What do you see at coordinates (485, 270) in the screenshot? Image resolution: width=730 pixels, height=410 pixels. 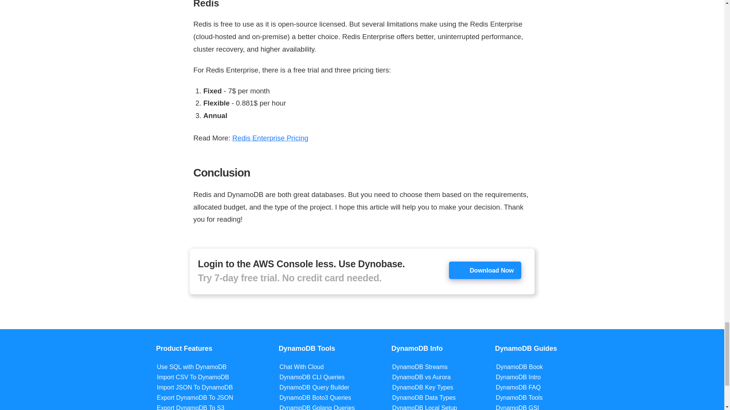 I see `Download Now` at bounding box center [485, 270].